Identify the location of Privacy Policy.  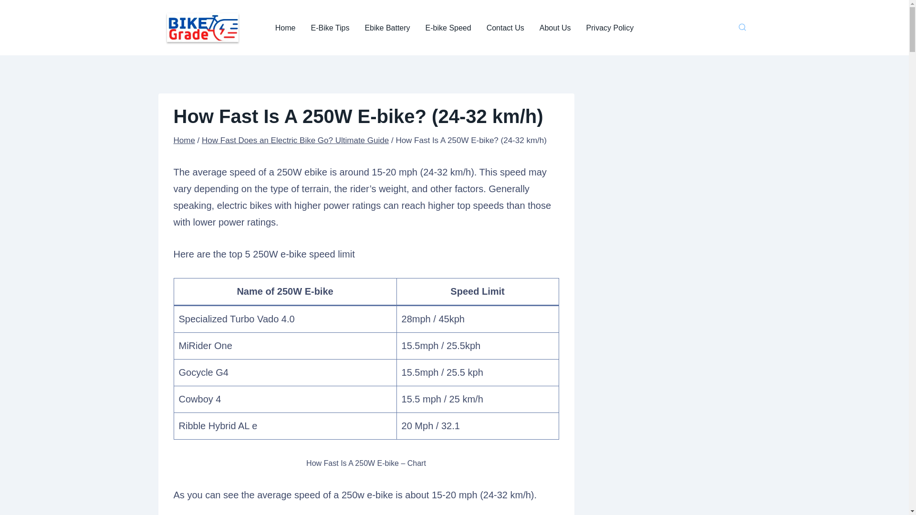
(610, 27).